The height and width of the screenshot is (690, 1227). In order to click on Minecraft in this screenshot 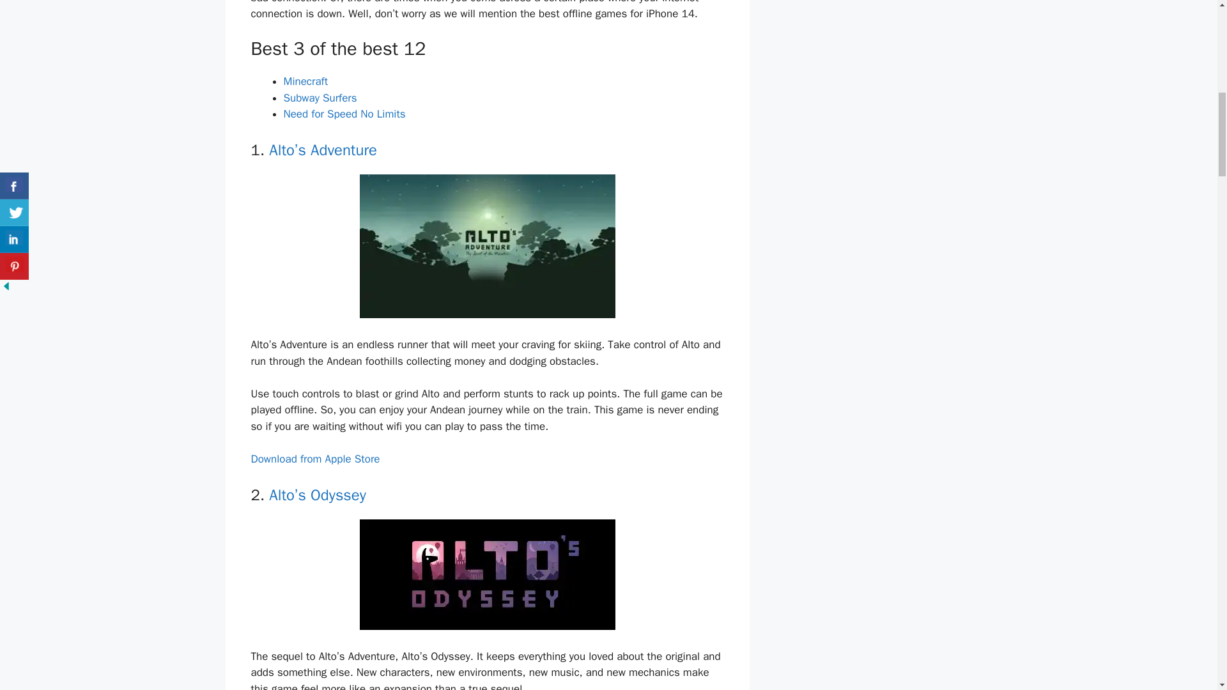, I will do `click(305, 81)`.